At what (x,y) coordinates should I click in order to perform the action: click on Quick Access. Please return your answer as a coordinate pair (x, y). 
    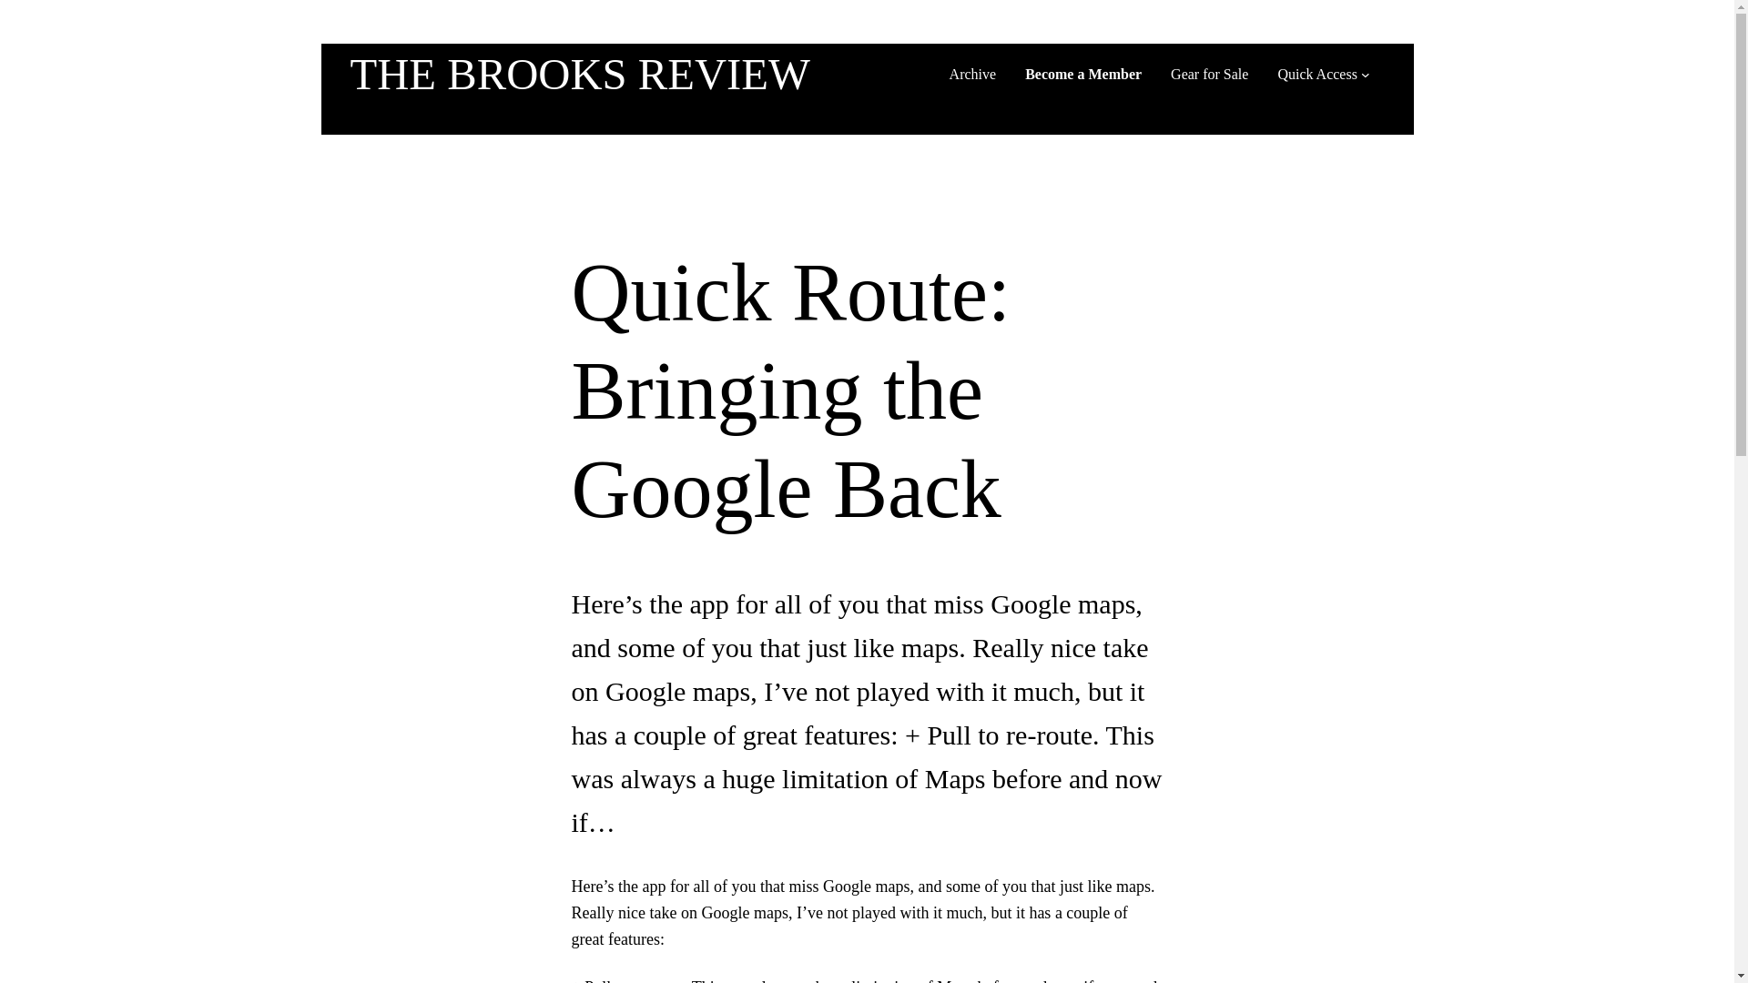
    Looking at the image, I should click on (1317, 75).